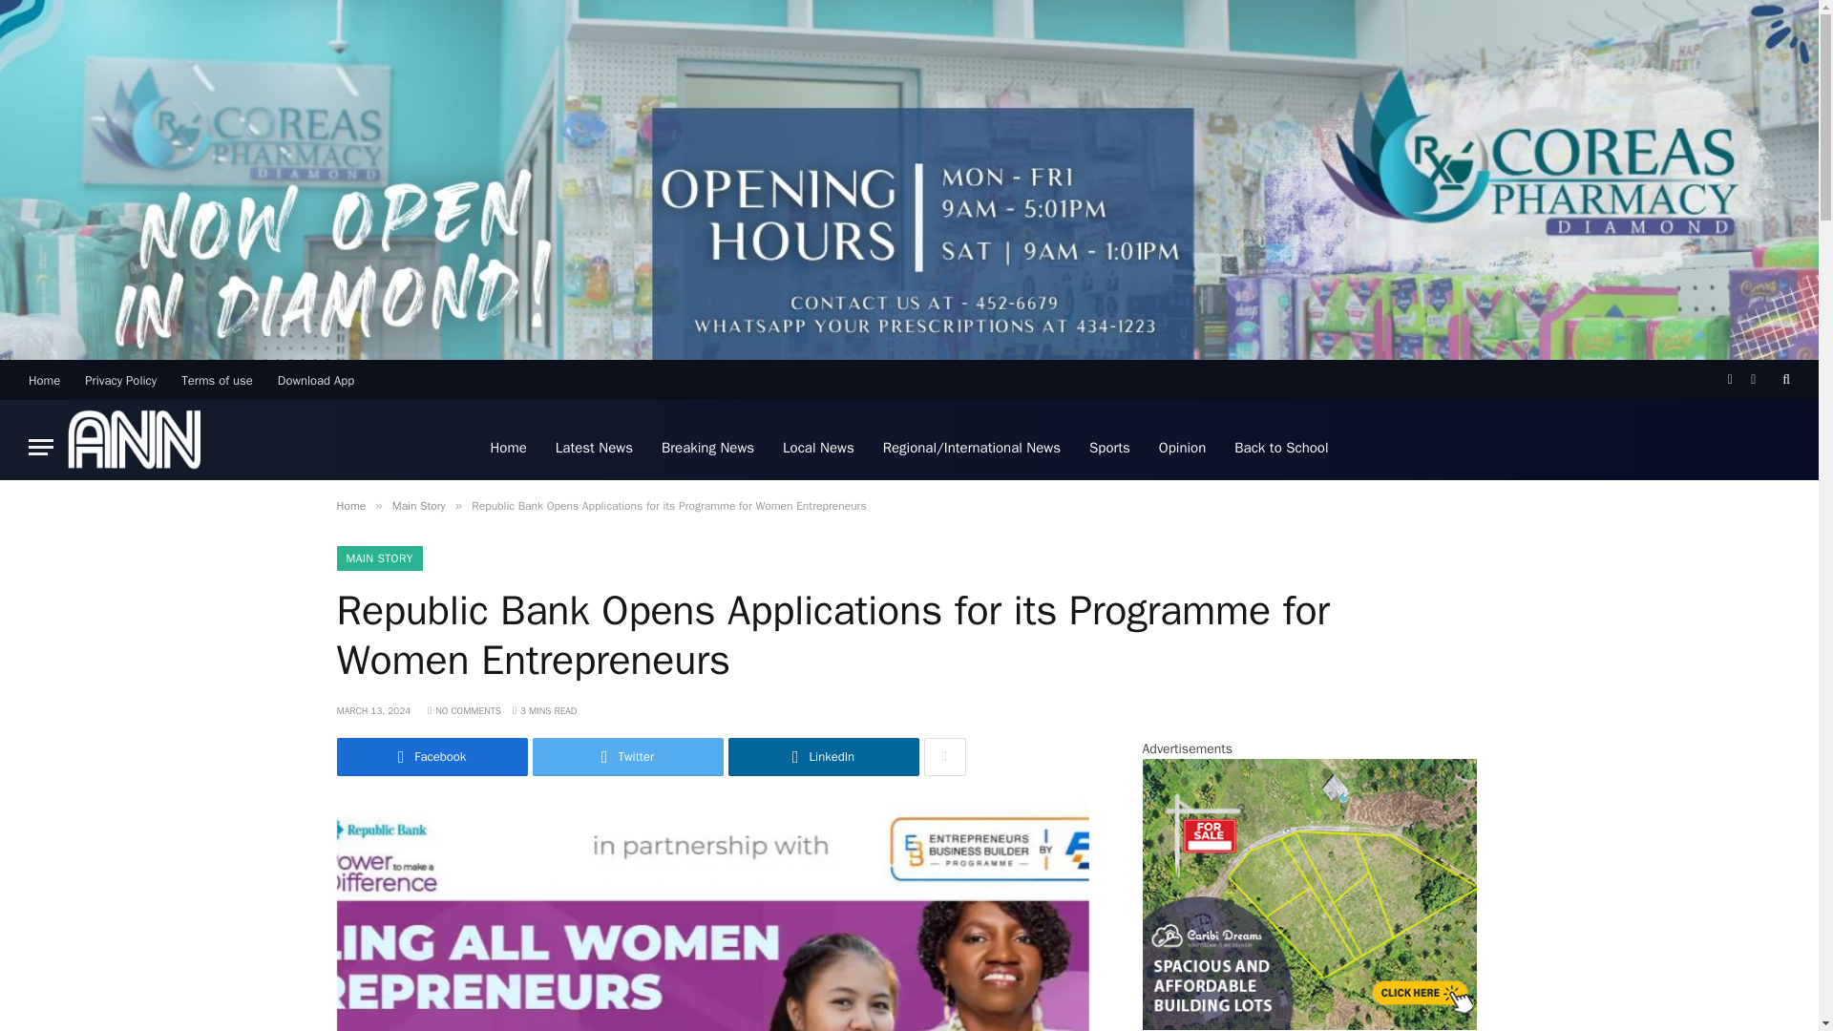 This screenshot has height=1031, width=1833. I want to click on Latest News, so click(594, 447).